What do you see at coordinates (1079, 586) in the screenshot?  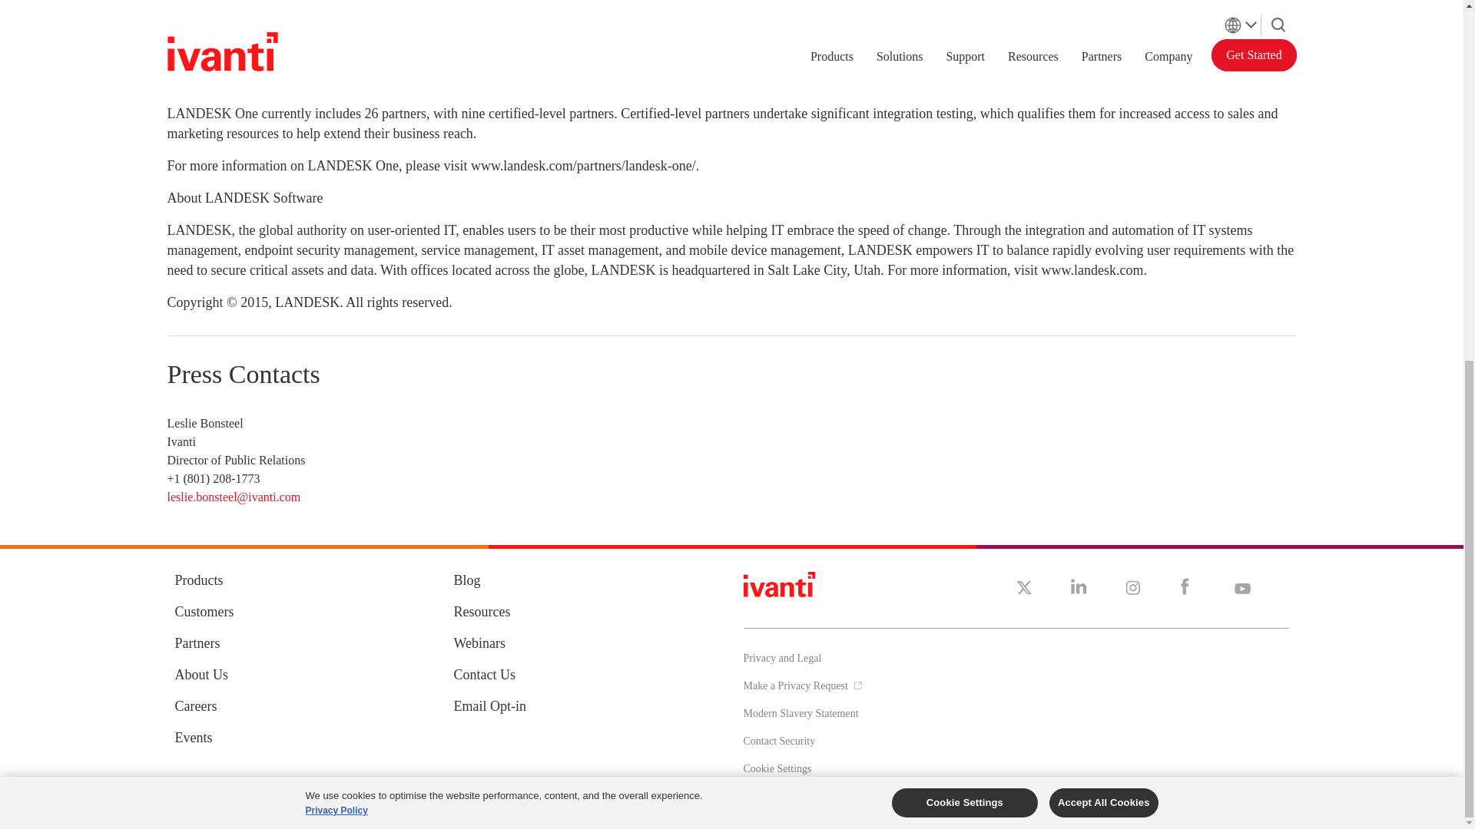 I see `LinkedIn` at bounding box center [1079, 586].